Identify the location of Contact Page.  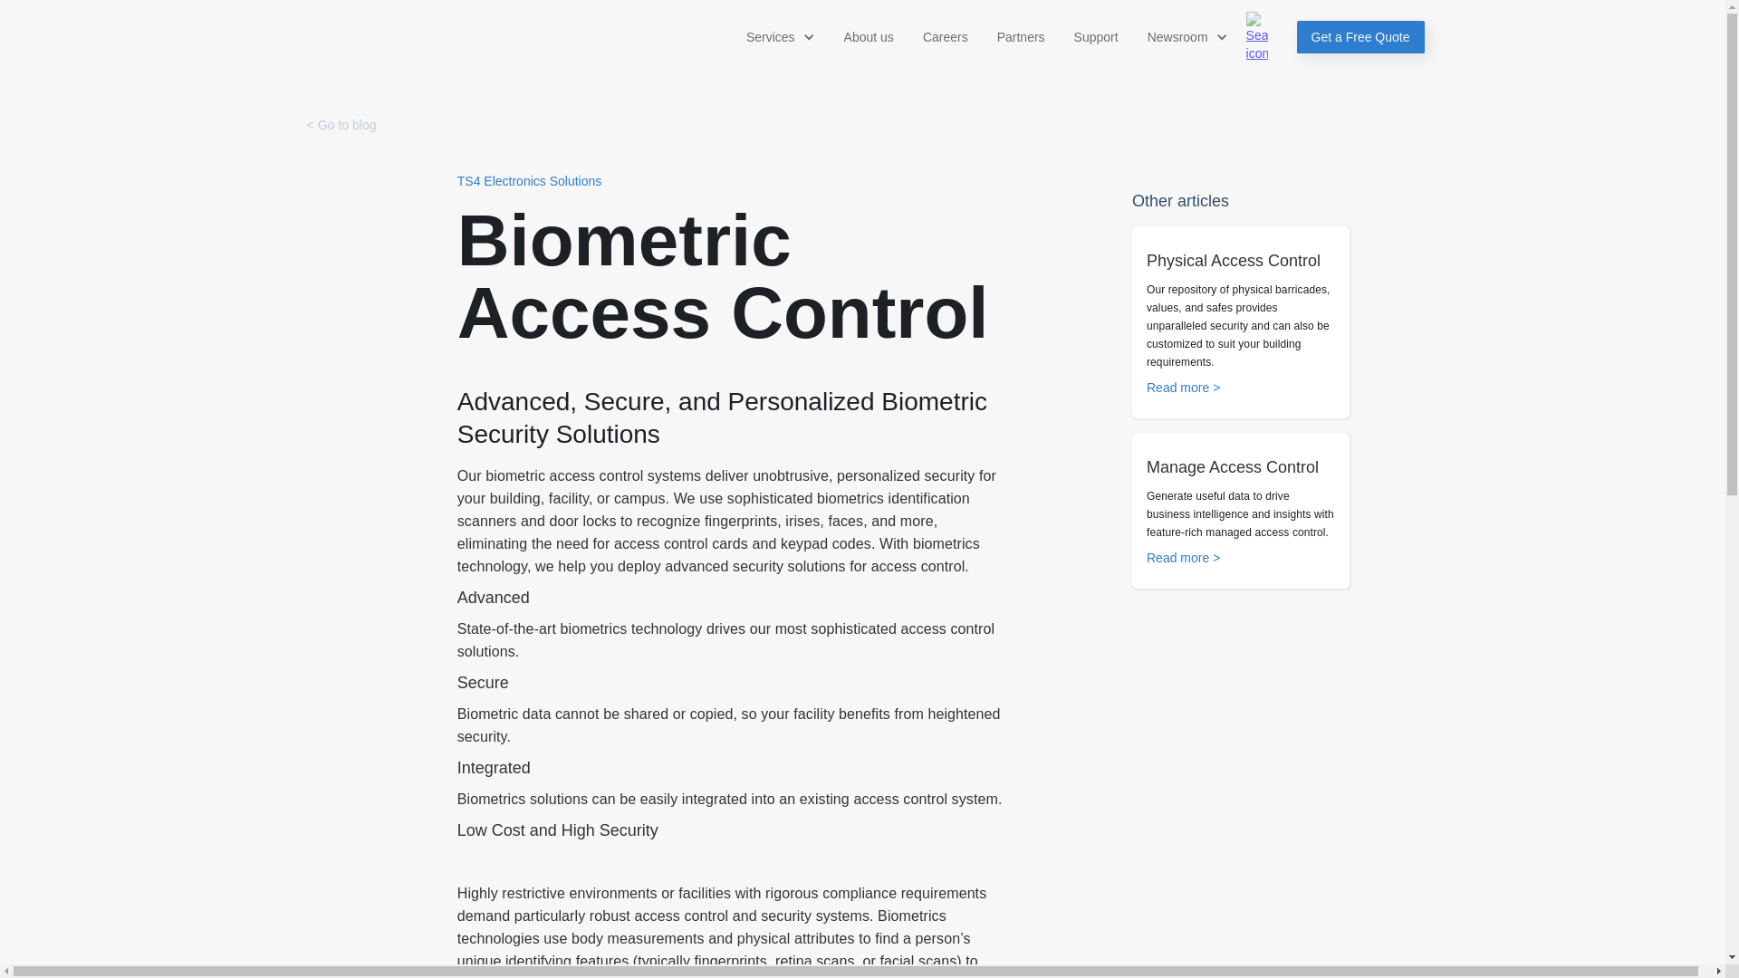
(1029, 717).